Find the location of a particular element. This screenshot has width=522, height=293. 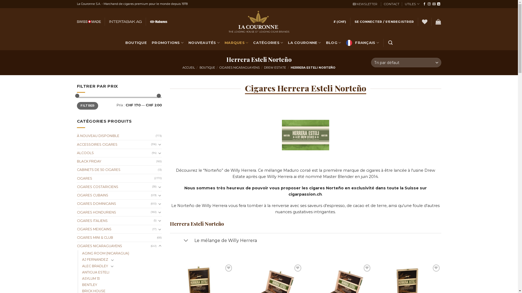

NEWSLETTER is located at coordinates (365, 4).